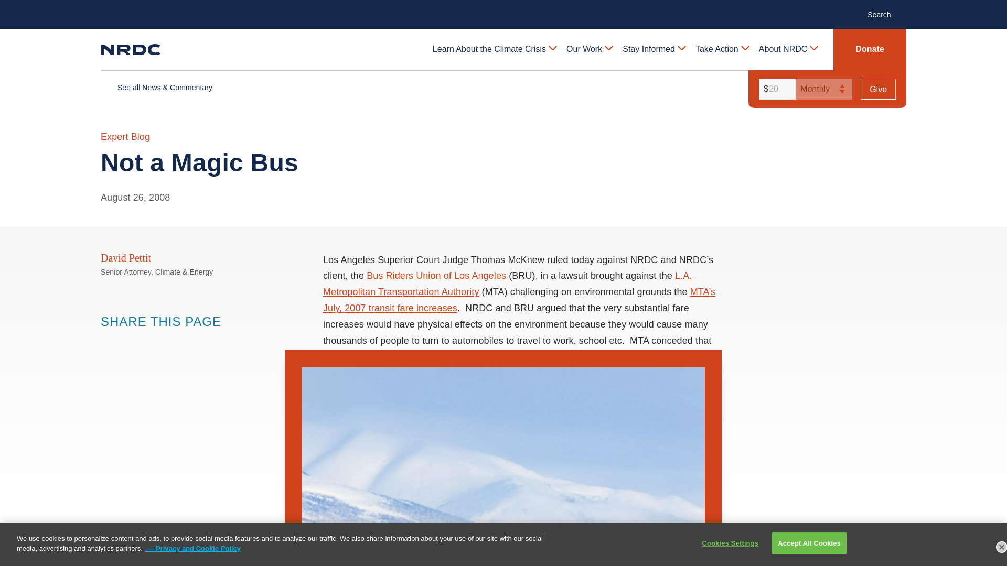  What do you see at coordinates (588, 49) in the screenshot?
I see `Our Work` at bounding box center [588, 49].